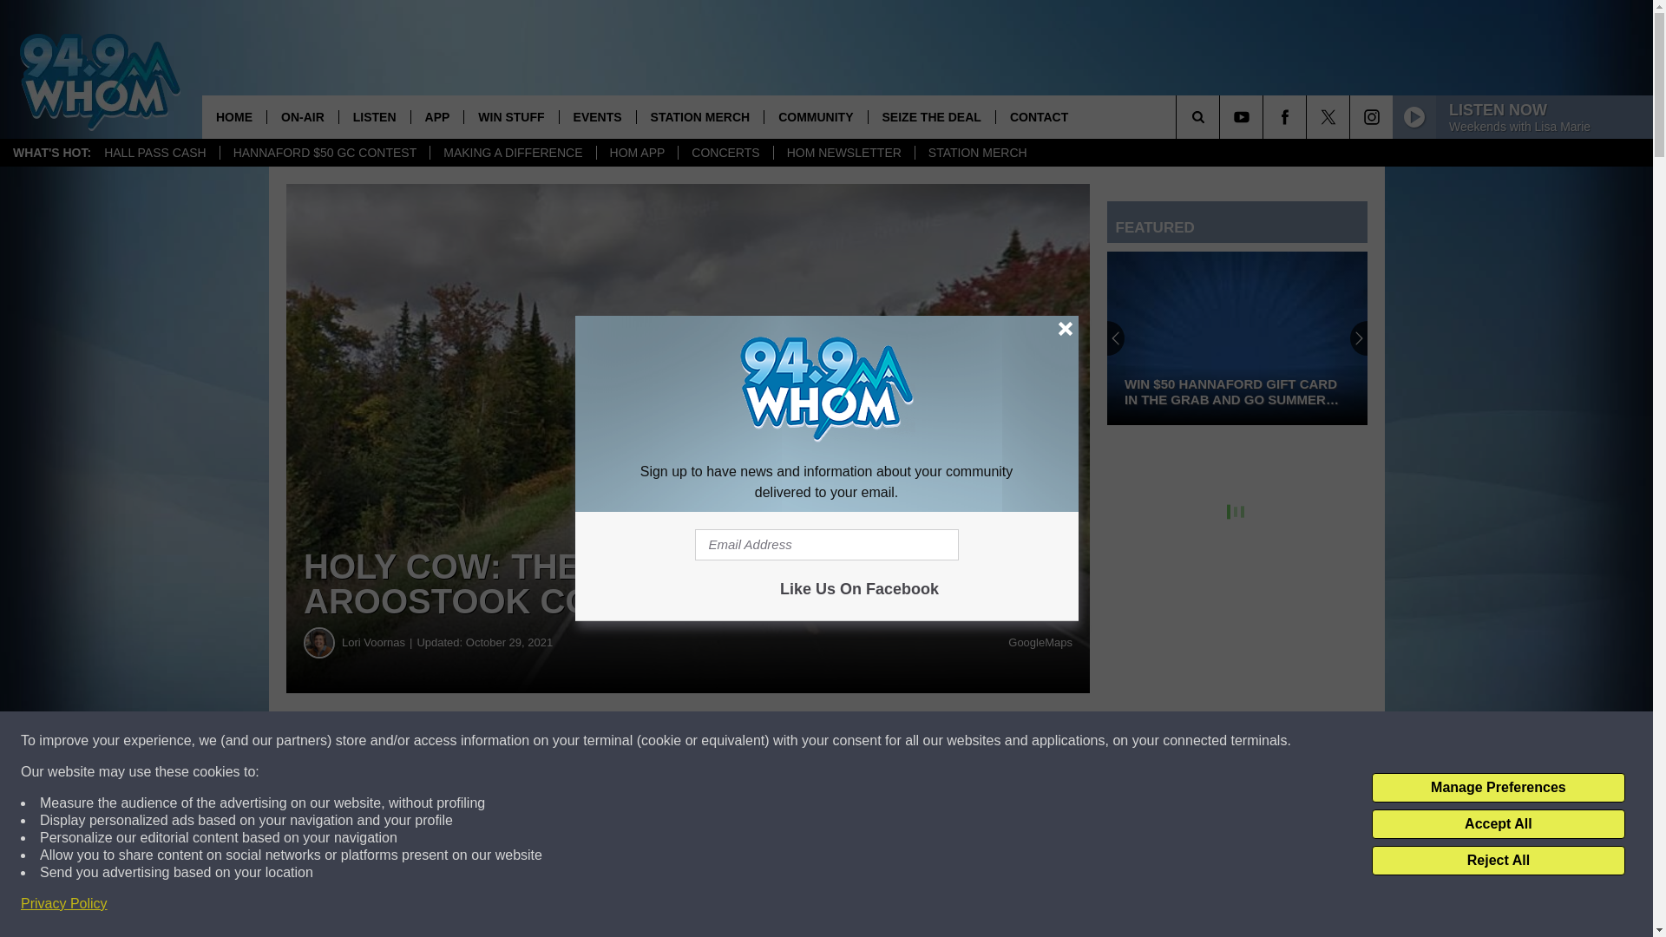 The height and width of the screenshot is (937, 1666). What do you see at coordinates (1498, 824) in the screenshot?
I see `Accept All` at bounding box center [1498, 824].